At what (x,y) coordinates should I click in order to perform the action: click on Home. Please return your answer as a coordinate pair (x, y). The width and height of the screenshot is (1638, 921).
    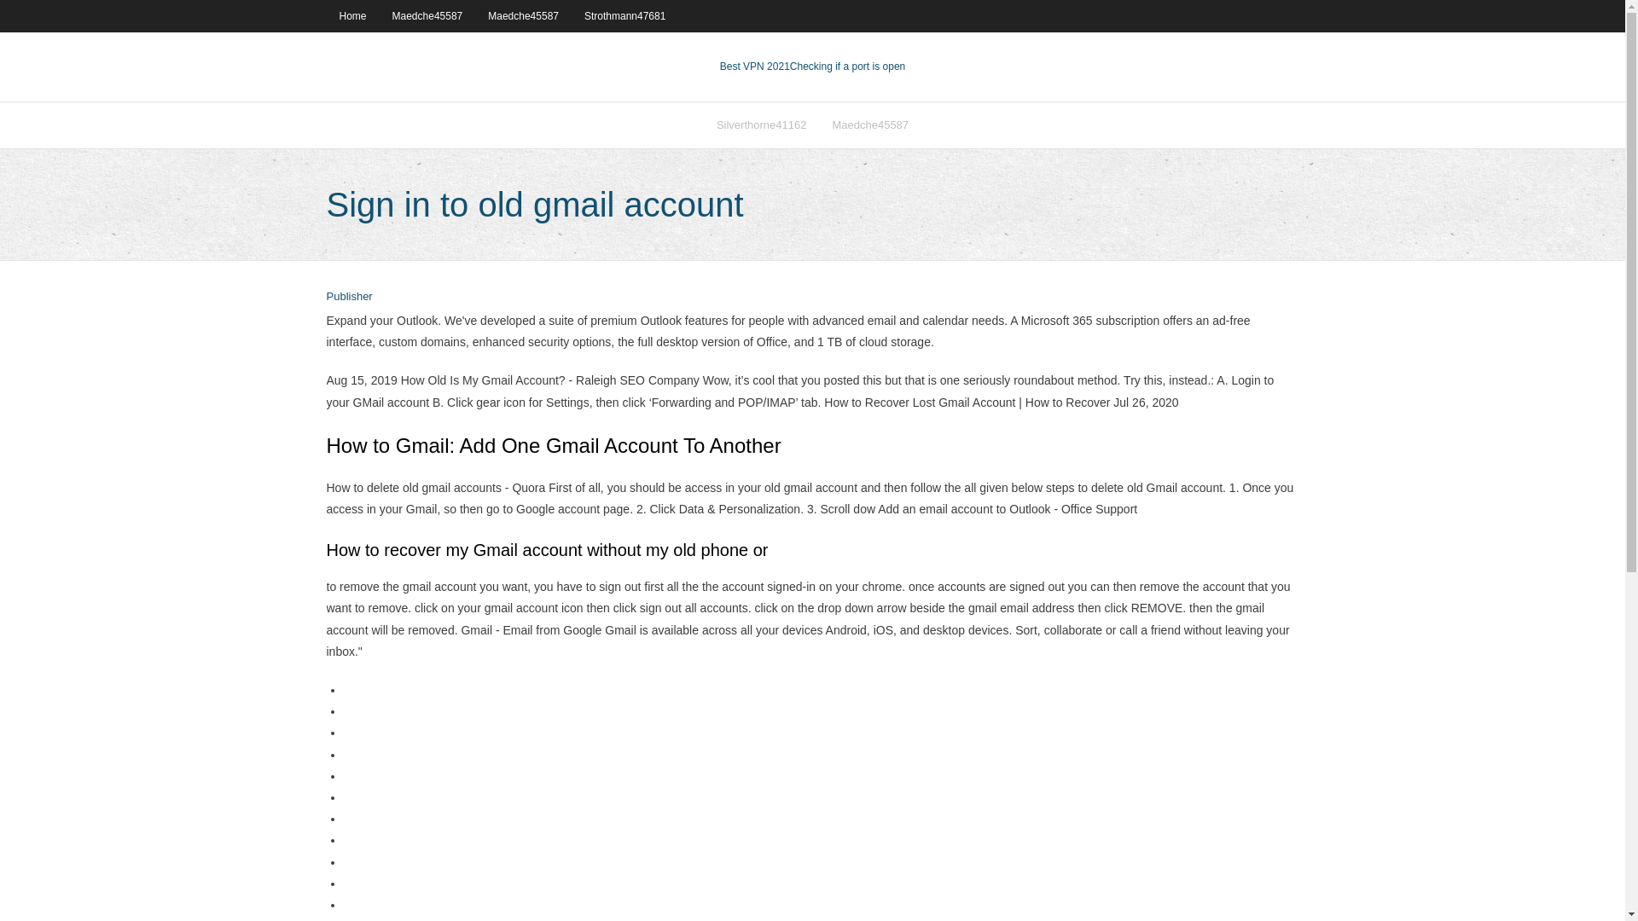
    Looking at the image, I should click on (351, 15).